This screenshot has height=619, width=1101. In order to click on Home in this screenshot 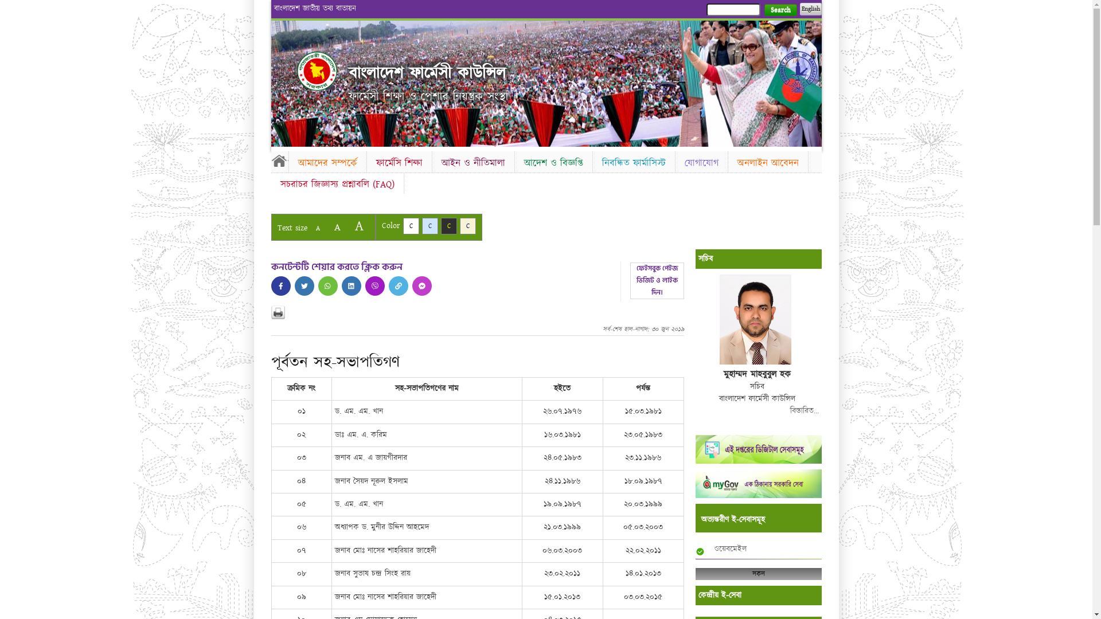, I will do `click(317, 71)`.